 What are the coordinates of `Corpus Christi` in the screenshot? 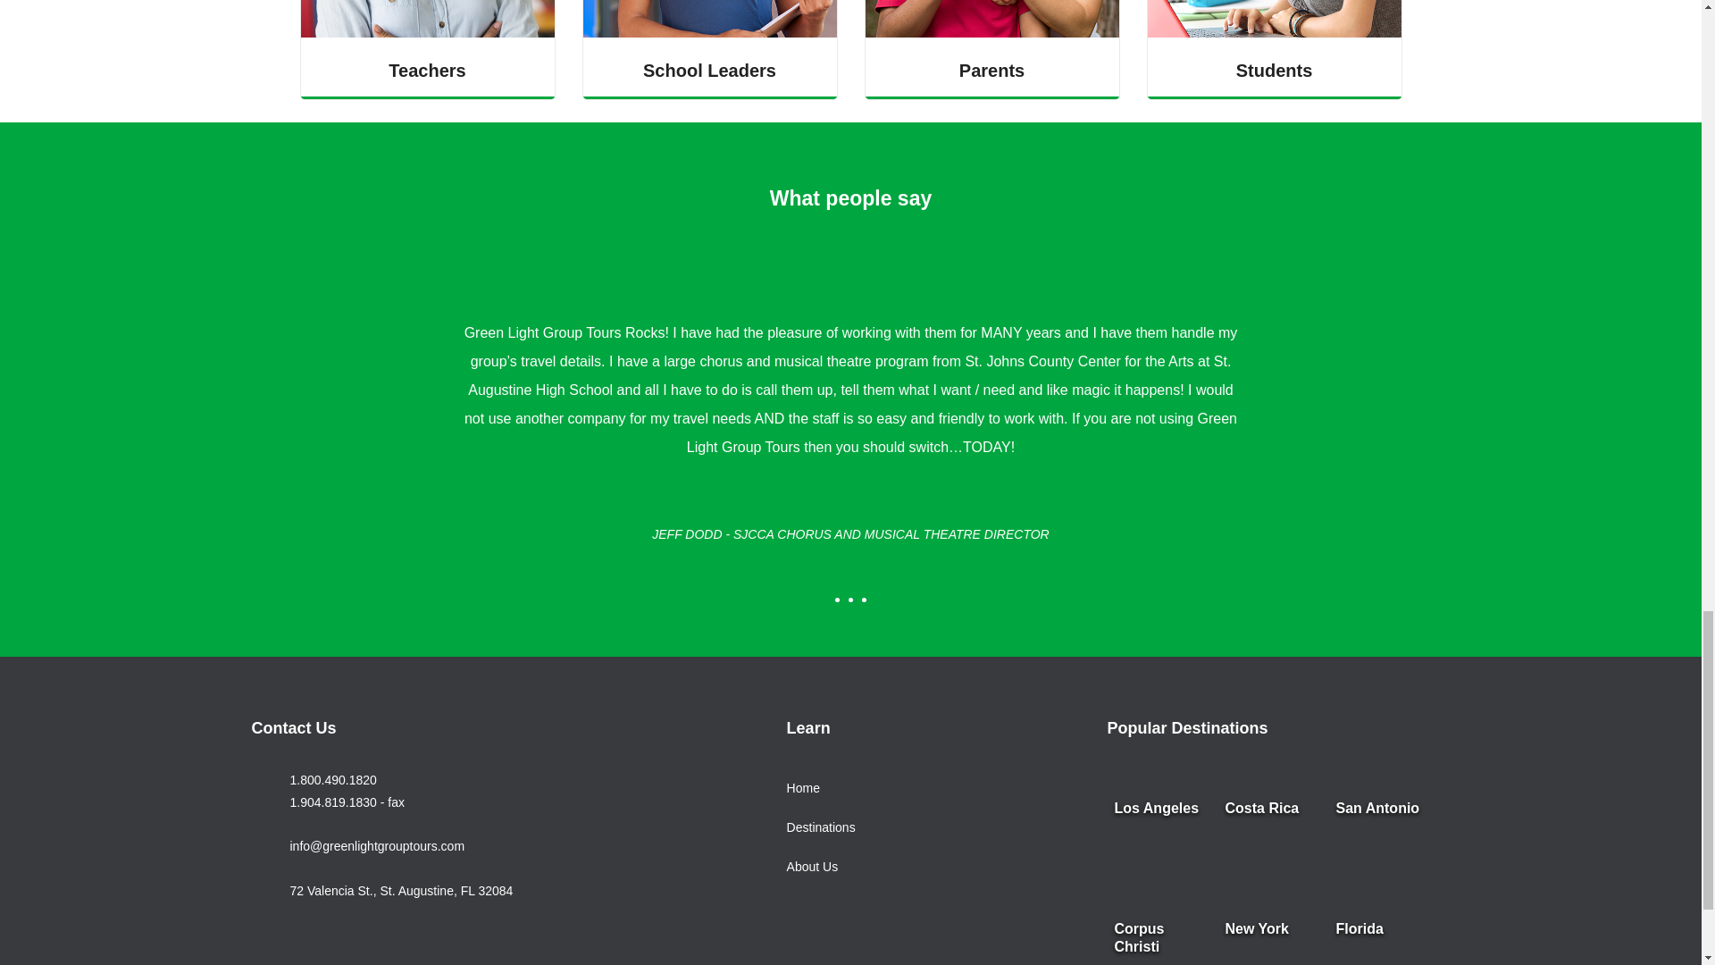 It's located at (1161, 938).